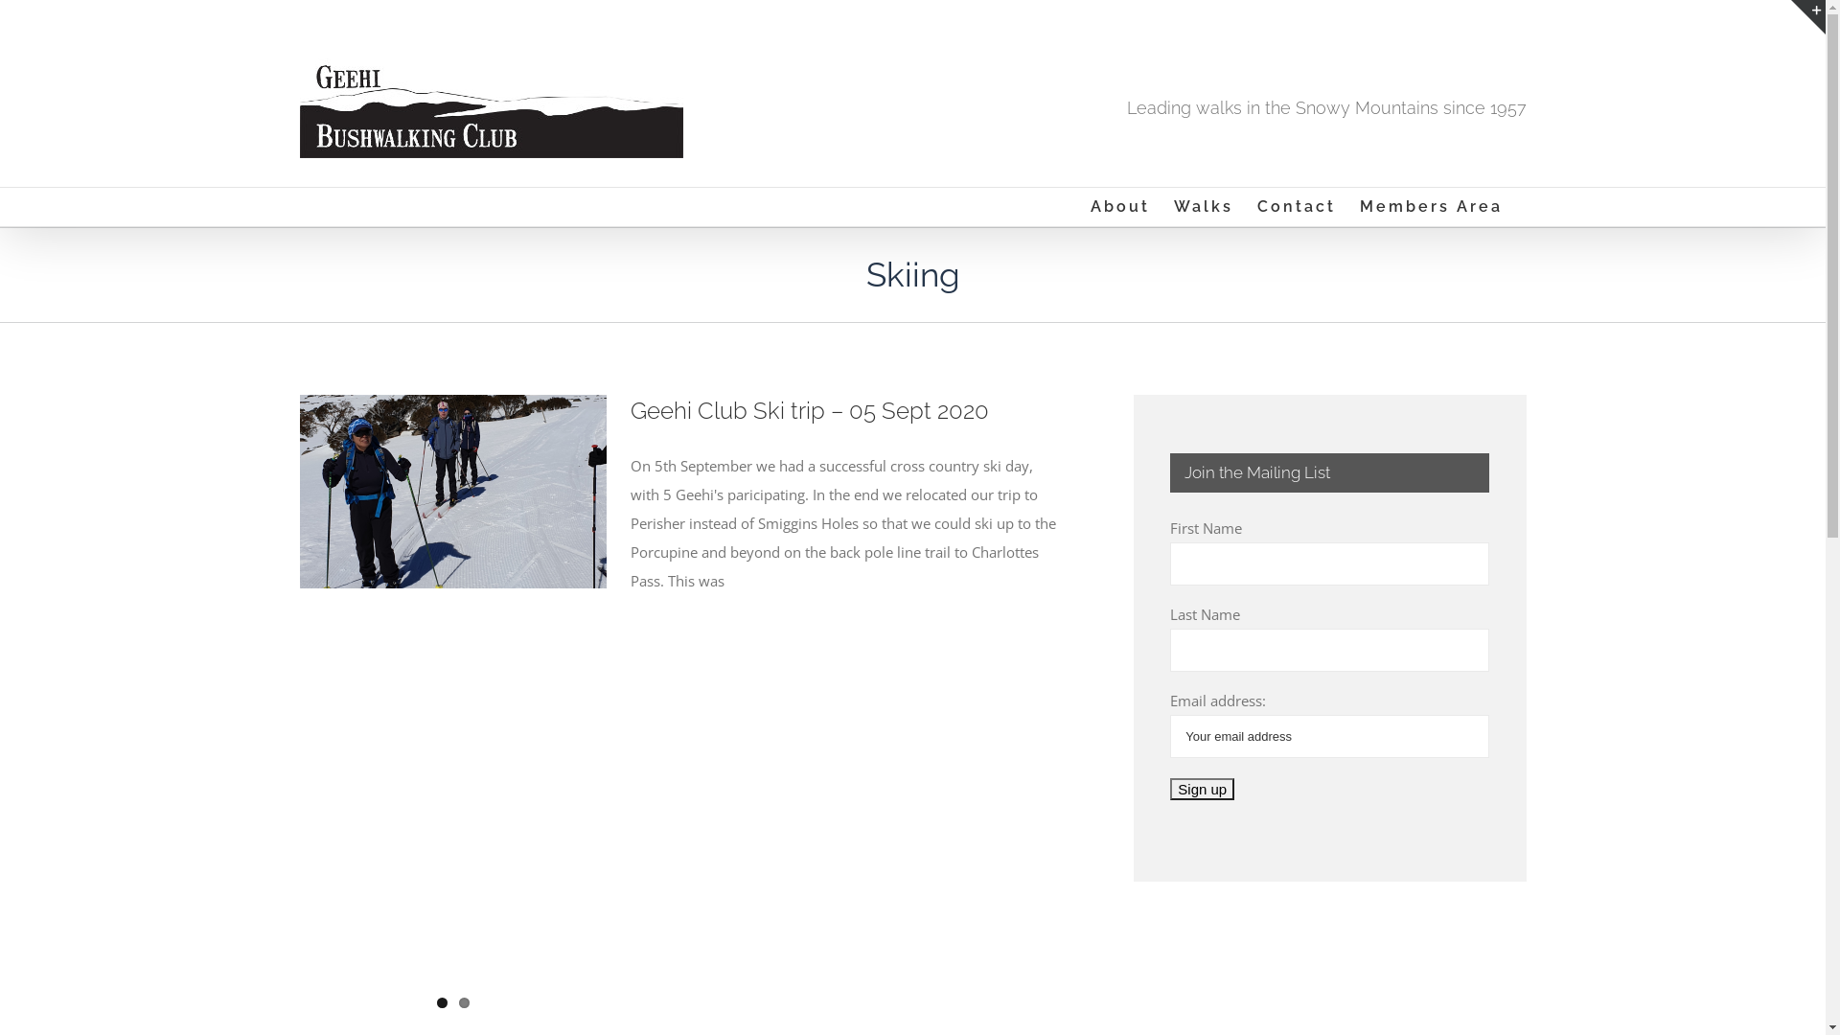 Image resolution: width=1840 pixels, height=1035 pixels. I want to click on Members Area, so click(1430, 207).